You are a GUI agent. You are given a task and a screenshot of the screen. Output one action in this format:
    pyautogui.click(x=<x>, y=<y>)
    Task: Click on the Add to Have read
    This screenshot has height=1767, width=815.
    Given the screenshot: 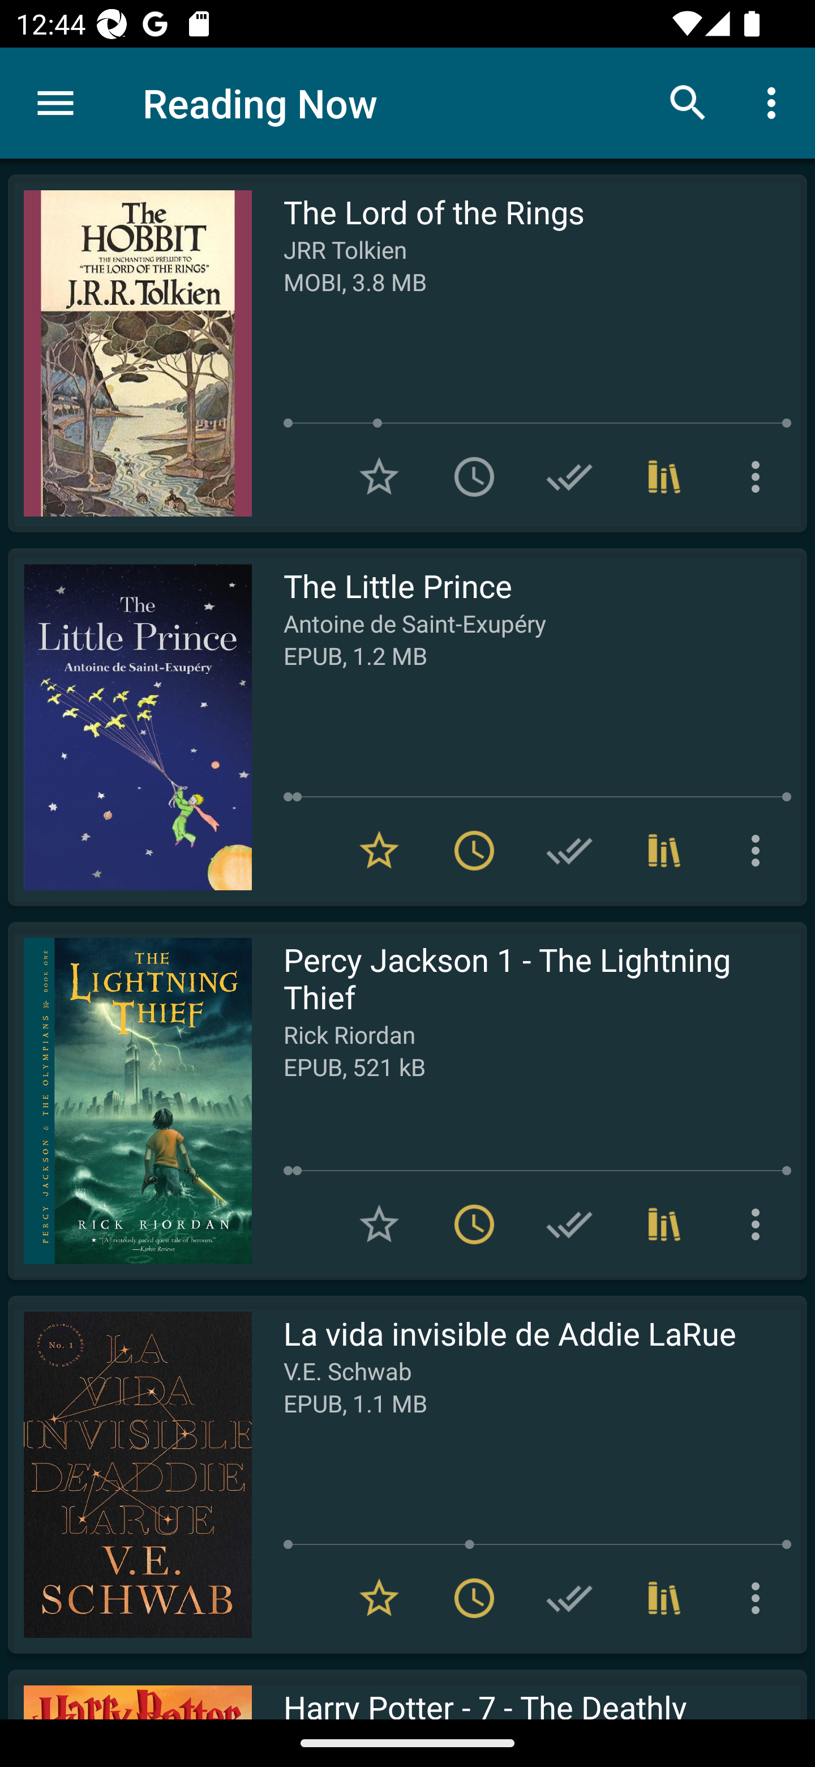 What is the action you would take?
    pyautogui.click(x=569, y=1598)
    